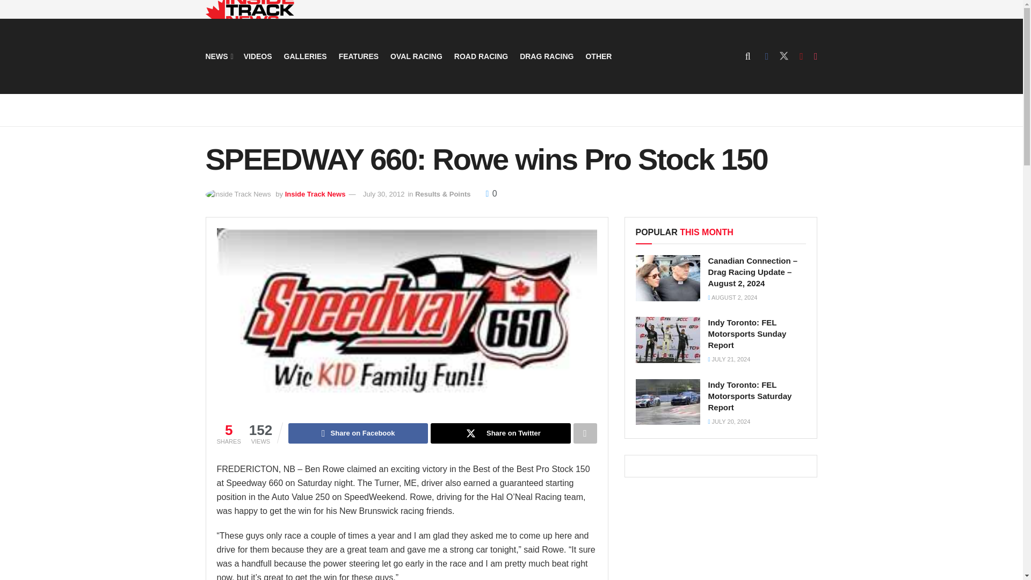  Describe the element at coordinates (546, 56) in the screenshot. I see `DRAG RACING` at that location.